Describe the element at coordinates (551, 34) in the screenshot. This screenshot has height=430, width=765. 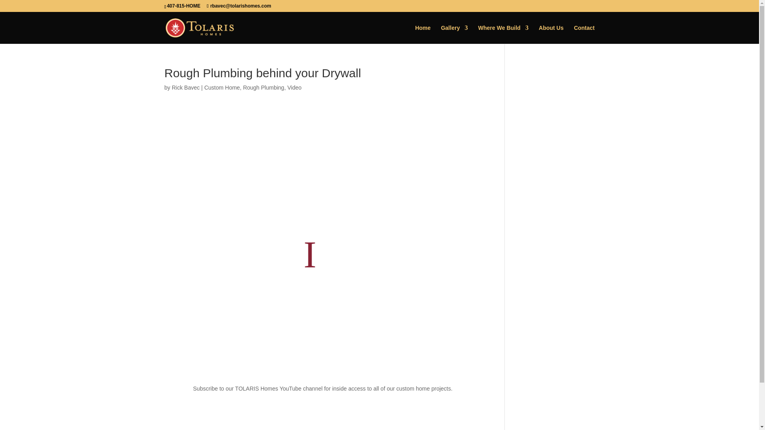
I see `About Us` at that location.